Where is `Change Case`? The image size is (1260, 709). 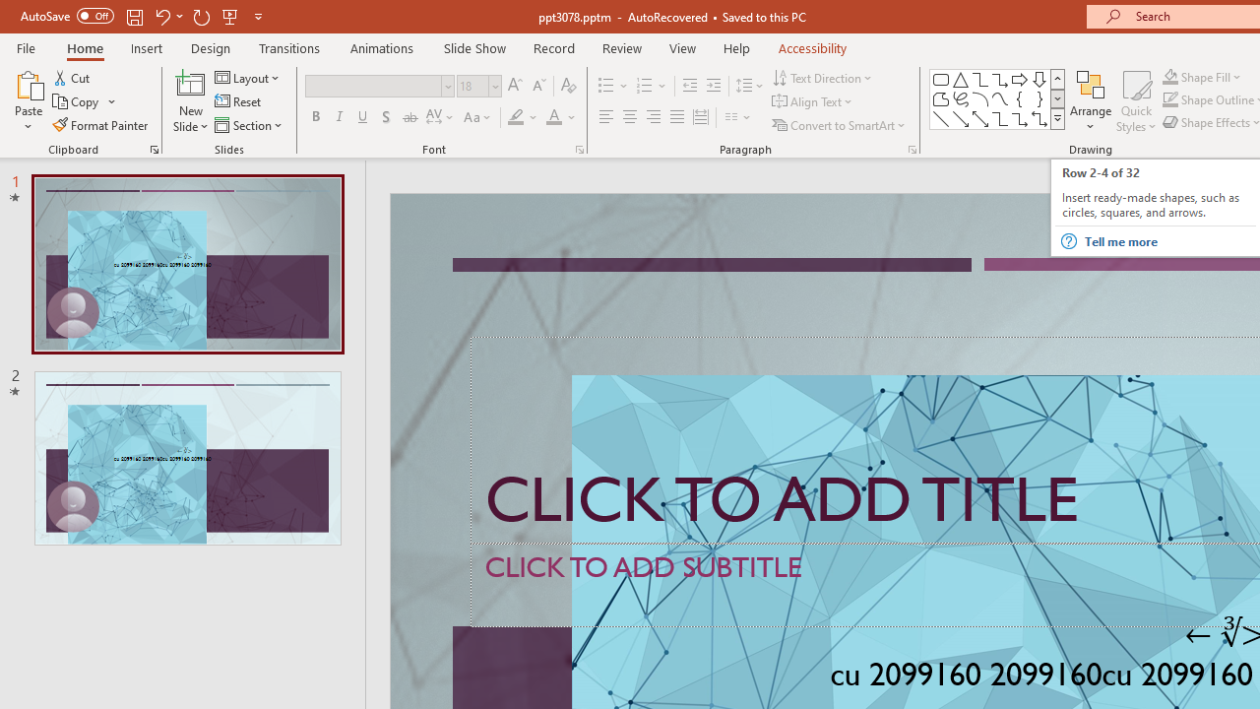 Change Case is located at coordinates (478, 118).